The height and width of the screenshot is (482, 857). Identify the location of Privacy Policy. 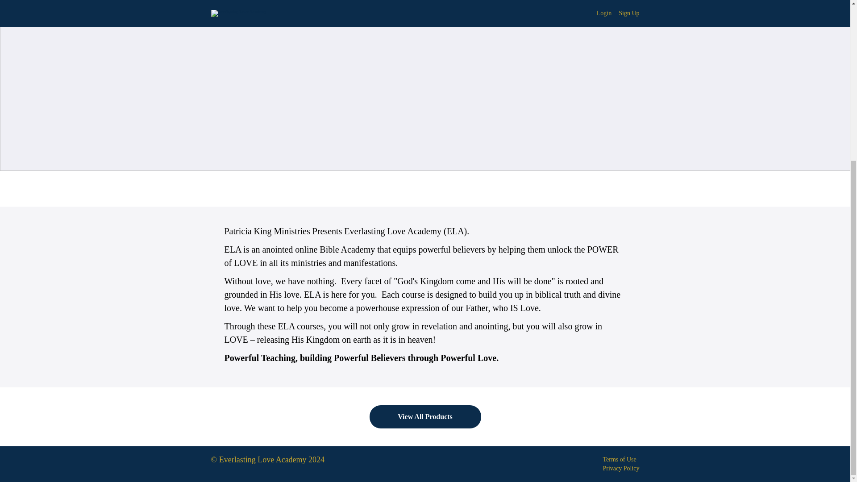
(620, 469).